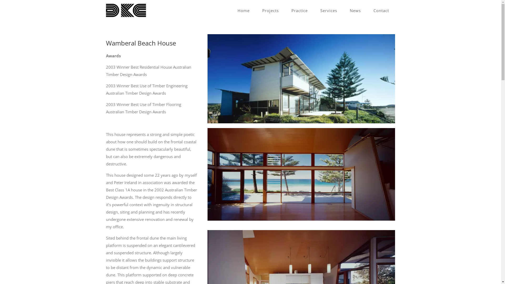 This screenshot has width=505, height=284. I want to click on Design King Company, so click(301, 79).